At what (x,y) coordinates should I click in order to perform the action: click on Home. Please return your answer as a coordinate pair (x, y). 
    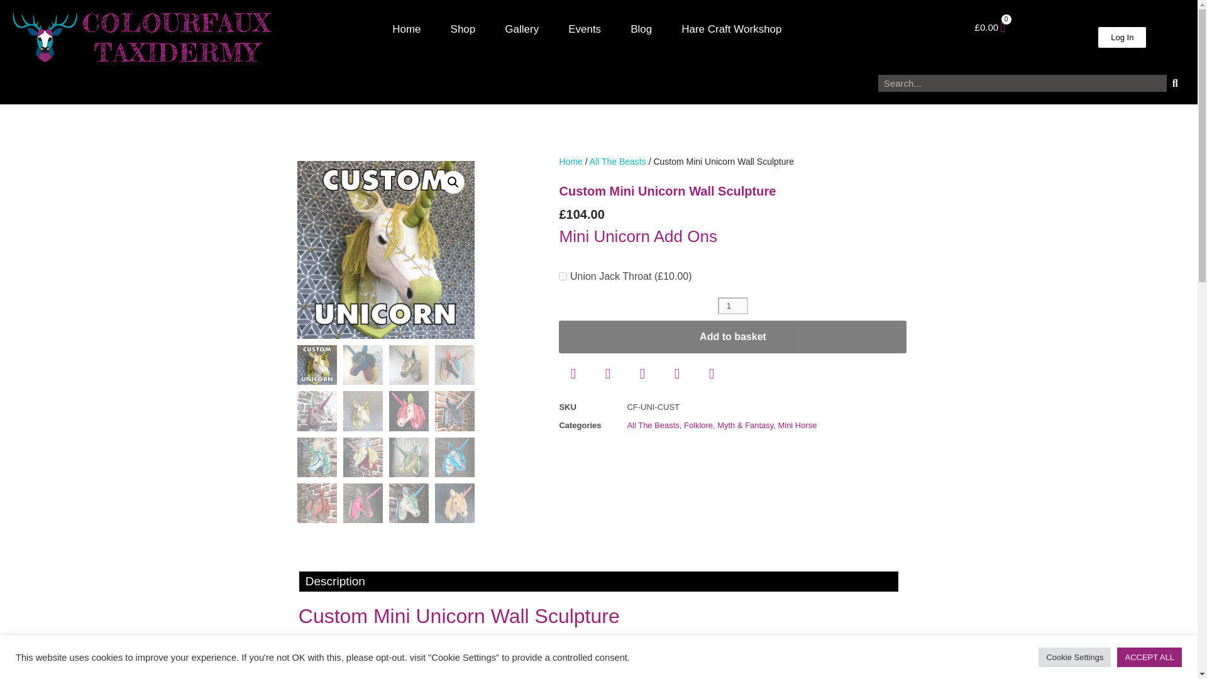
    Looking at the image, I should click on (406, 29).